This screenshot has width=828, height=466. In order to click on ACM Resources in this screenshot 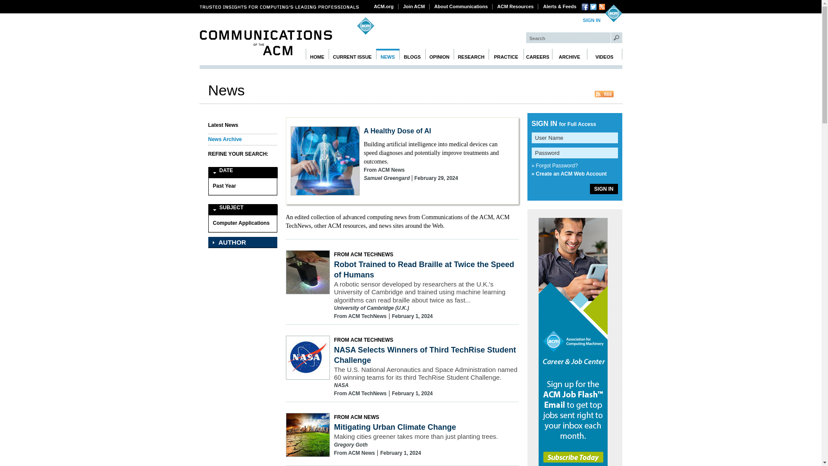, I will do `click(515, 6)`.